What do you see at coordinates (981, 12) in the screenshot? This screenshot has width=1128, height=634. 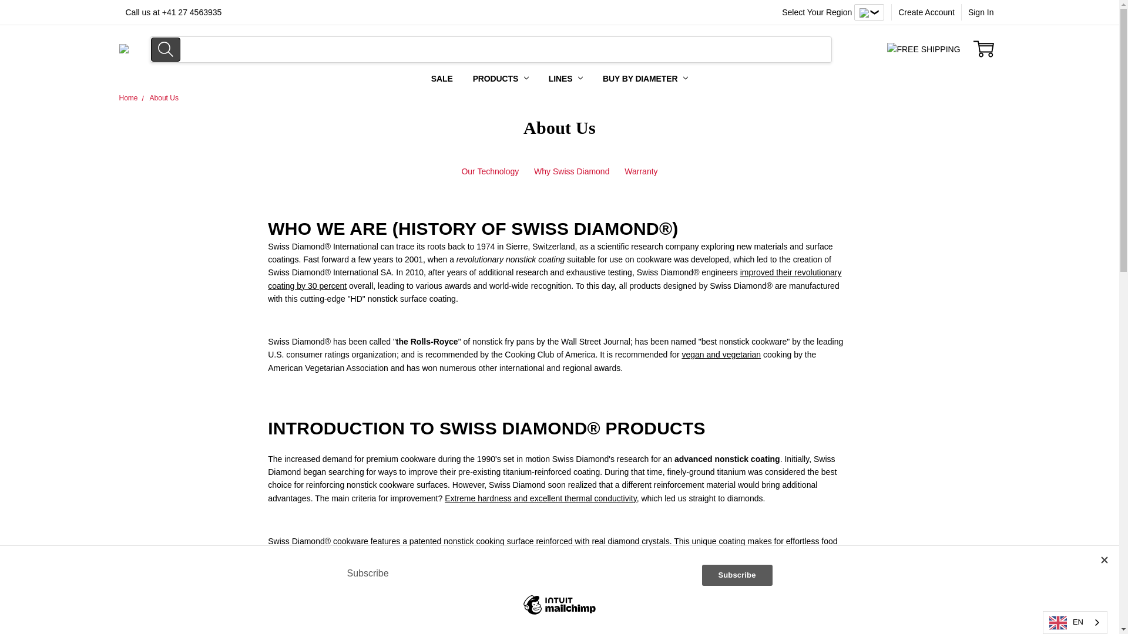 I see `Sign In` at bounding box center [981, 12].